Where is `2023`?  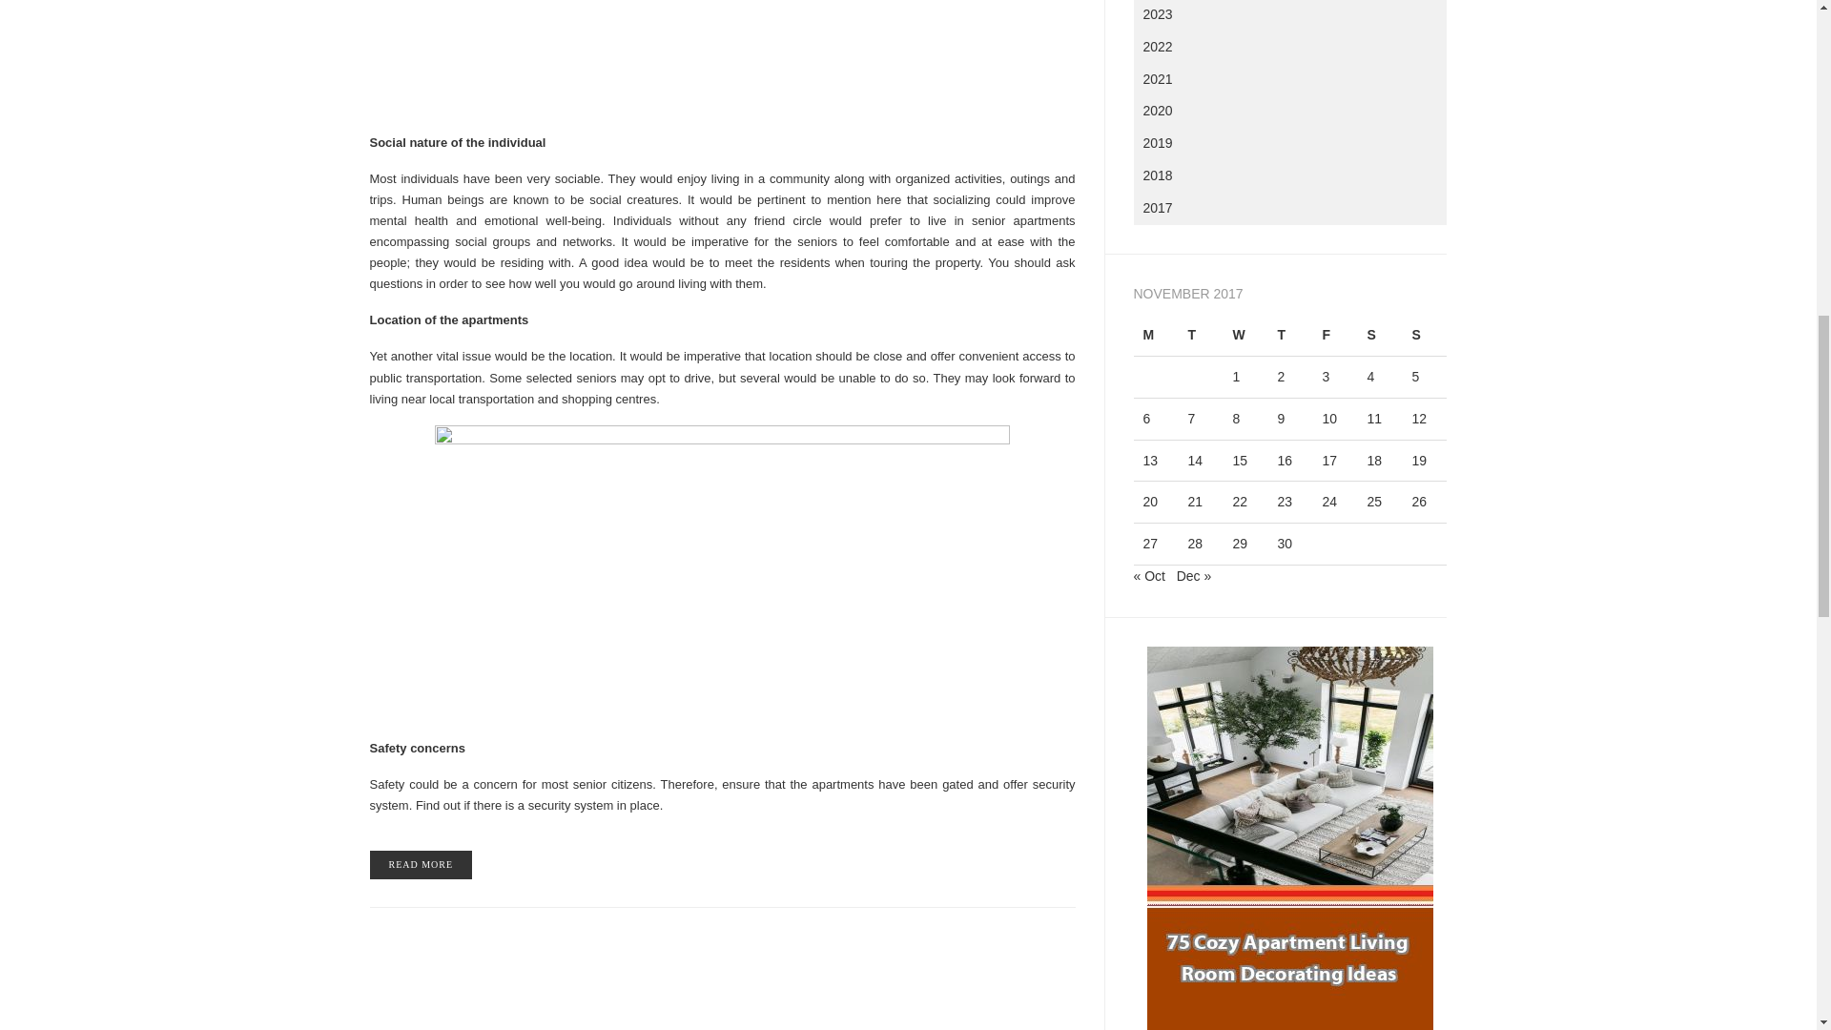 2023 is located at coordinates (1289, 15).